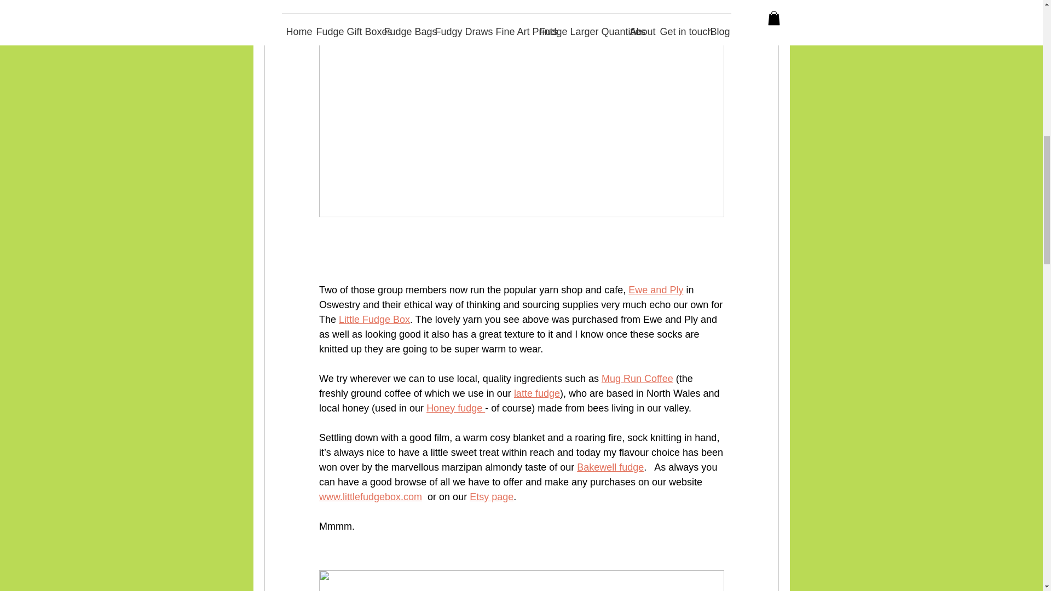 The height and width of the screenshot is (591, 1051). Describe the element at coordinates (656, 290) in the screenshot. I see `Ewe and Ply` at that location.